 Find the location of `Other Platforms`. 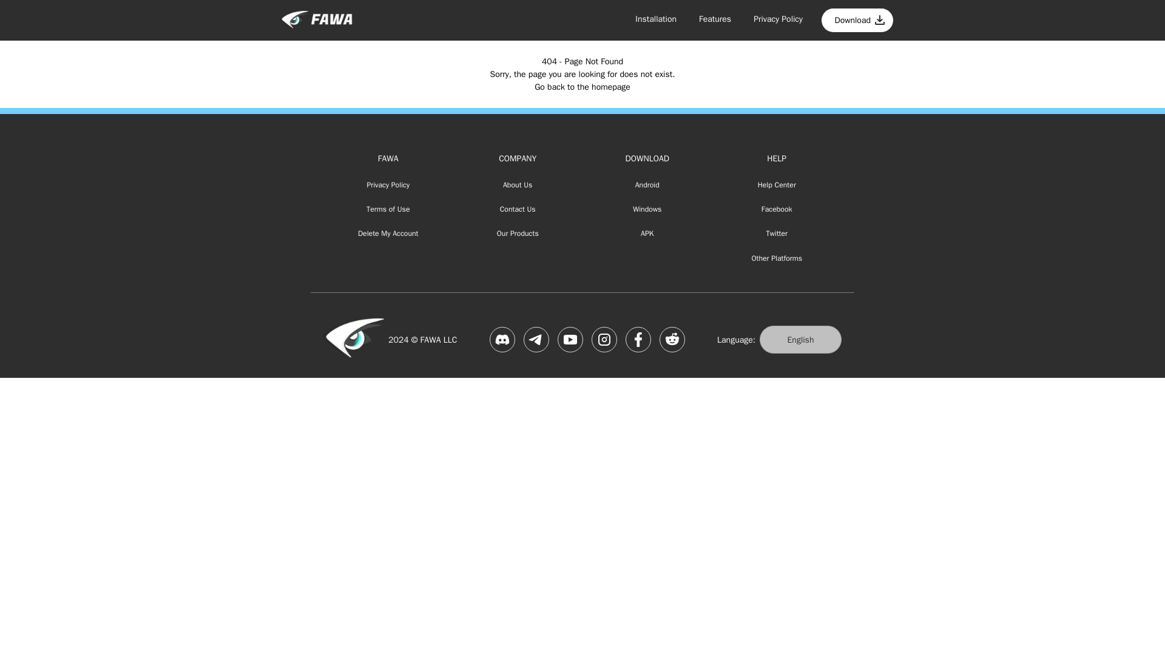

Other Platforms is located at coordinates (777, 258).